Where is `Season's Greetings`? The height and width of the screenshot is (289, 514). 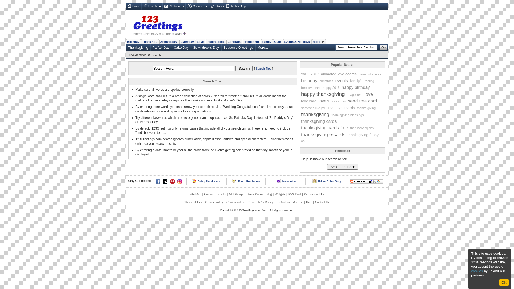 Season's Greetings is located at coordinates (238, 47).